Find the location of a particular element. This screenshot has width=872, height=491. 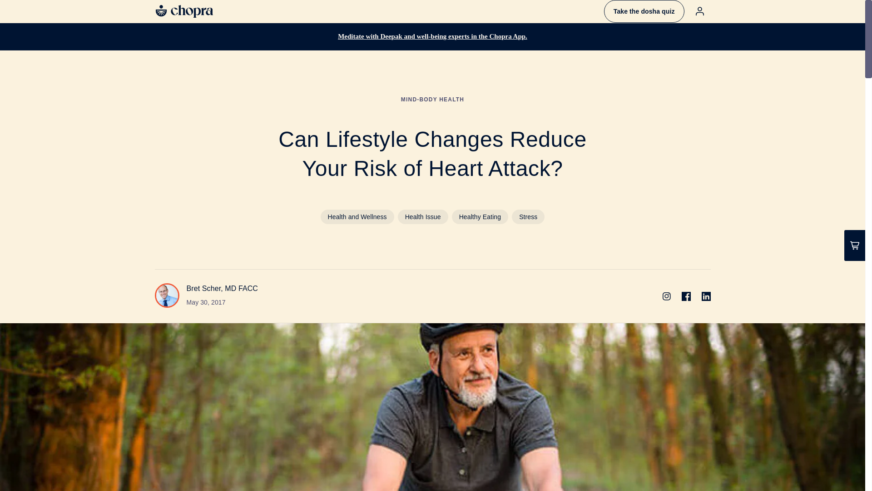

Facebook is located at coordinates (686, 296).